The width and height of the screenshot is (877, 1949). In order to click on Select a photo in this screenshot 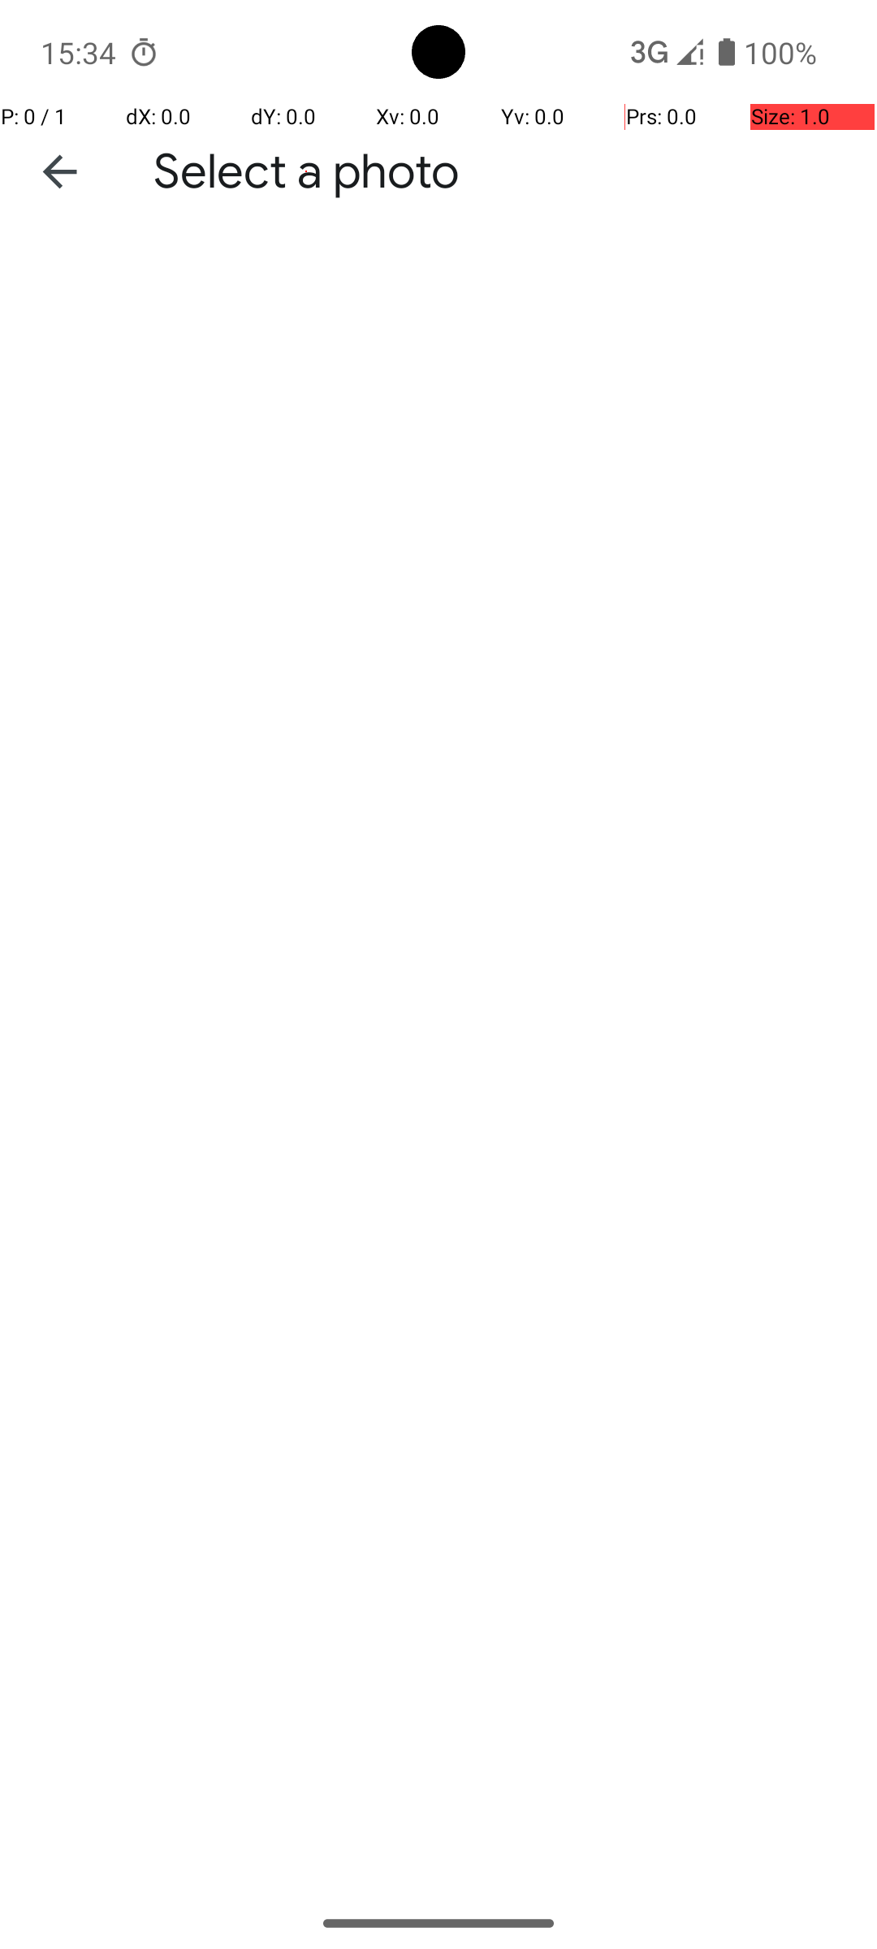, I will do `click(307, 172)`.